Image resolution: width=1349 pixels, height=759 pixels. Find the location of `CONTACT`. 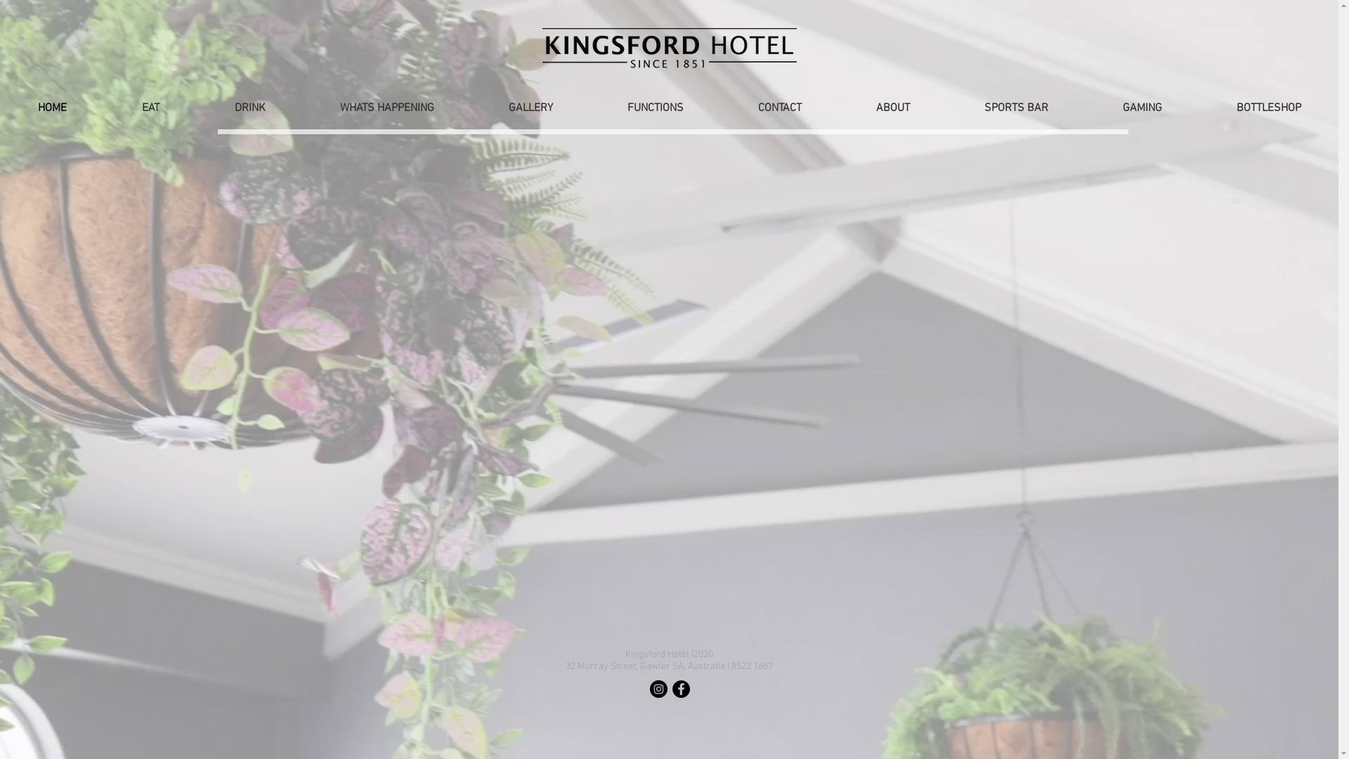

CONTACT is located at coordinates (780, 108).